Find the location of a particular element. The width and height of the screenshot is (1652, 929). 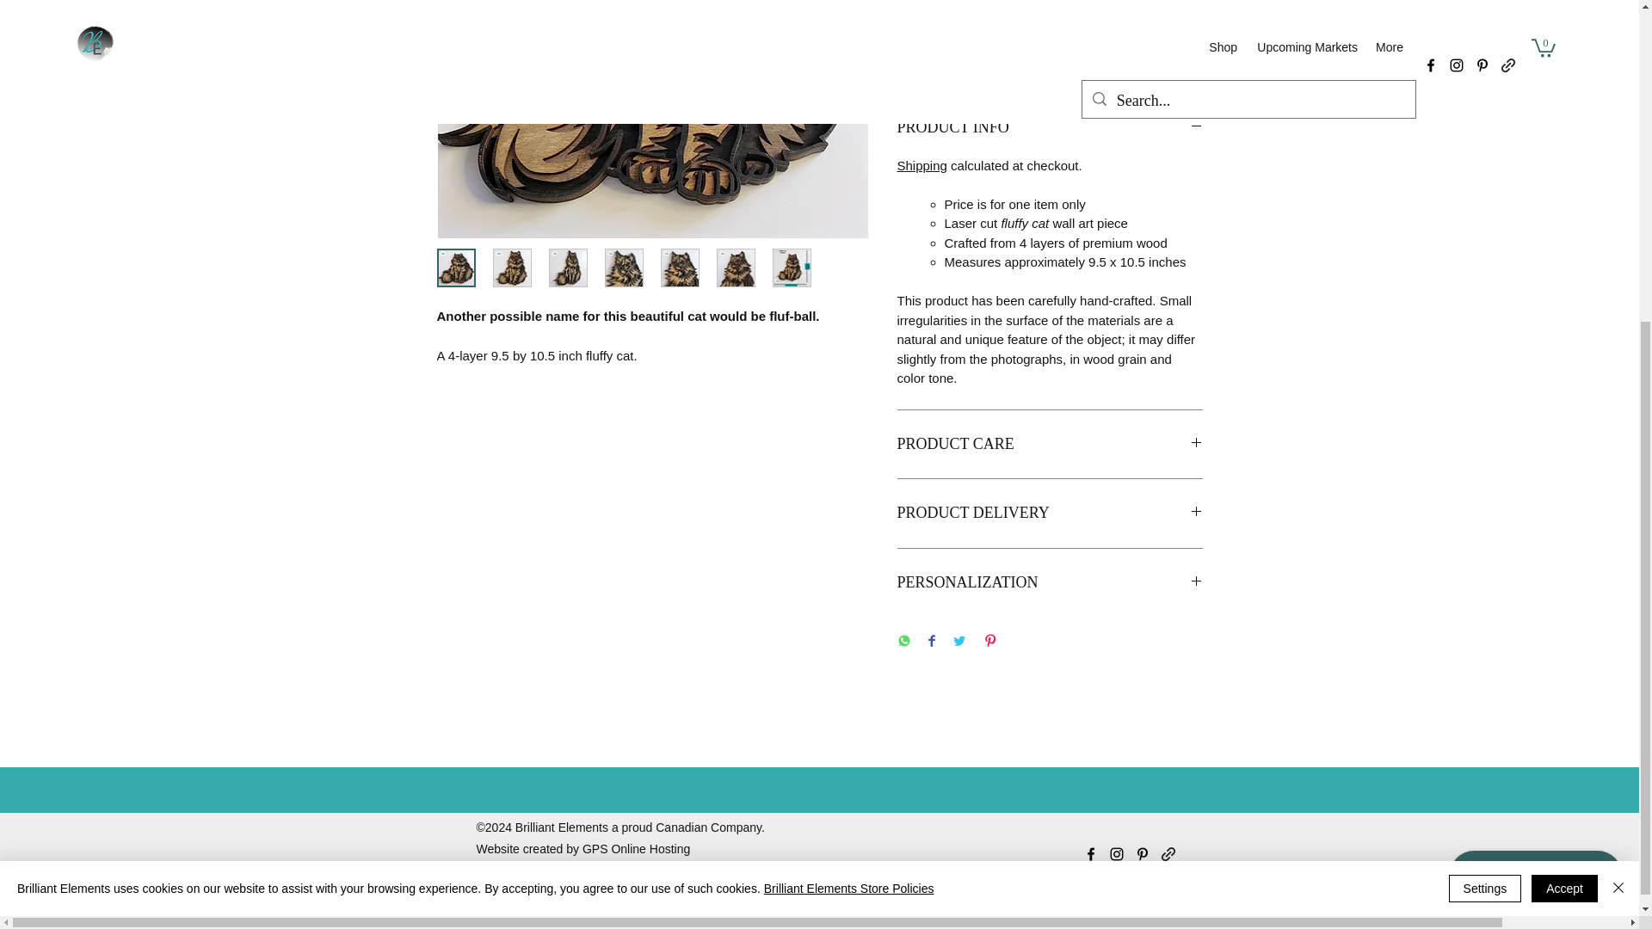

Shipping is located at coordinates (922, 165).